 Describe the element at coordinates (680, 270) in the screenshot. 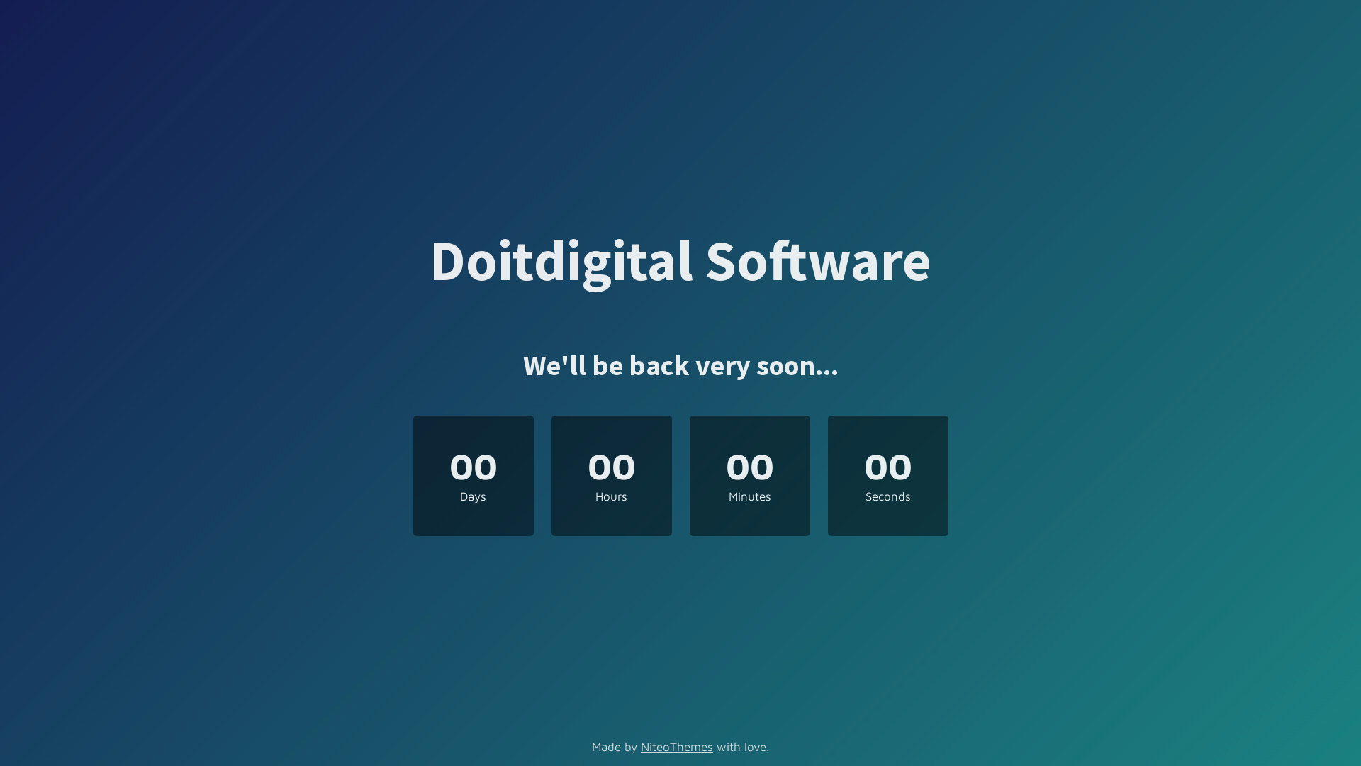

I see `Doitdigital Software` at that location.